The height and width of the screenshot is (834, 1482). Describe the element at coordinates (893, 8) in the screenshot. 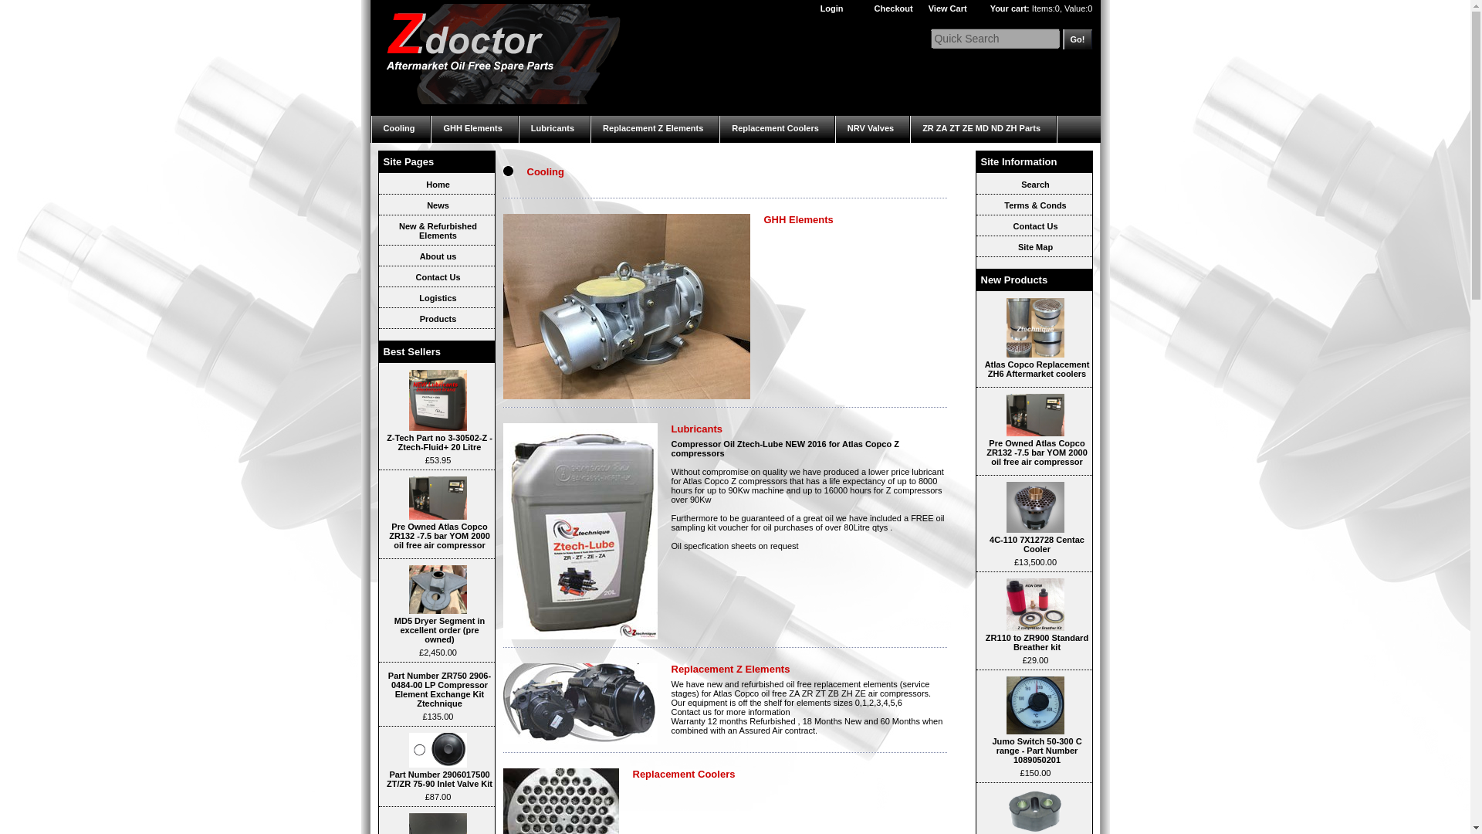

I see `Checkout` at that location.